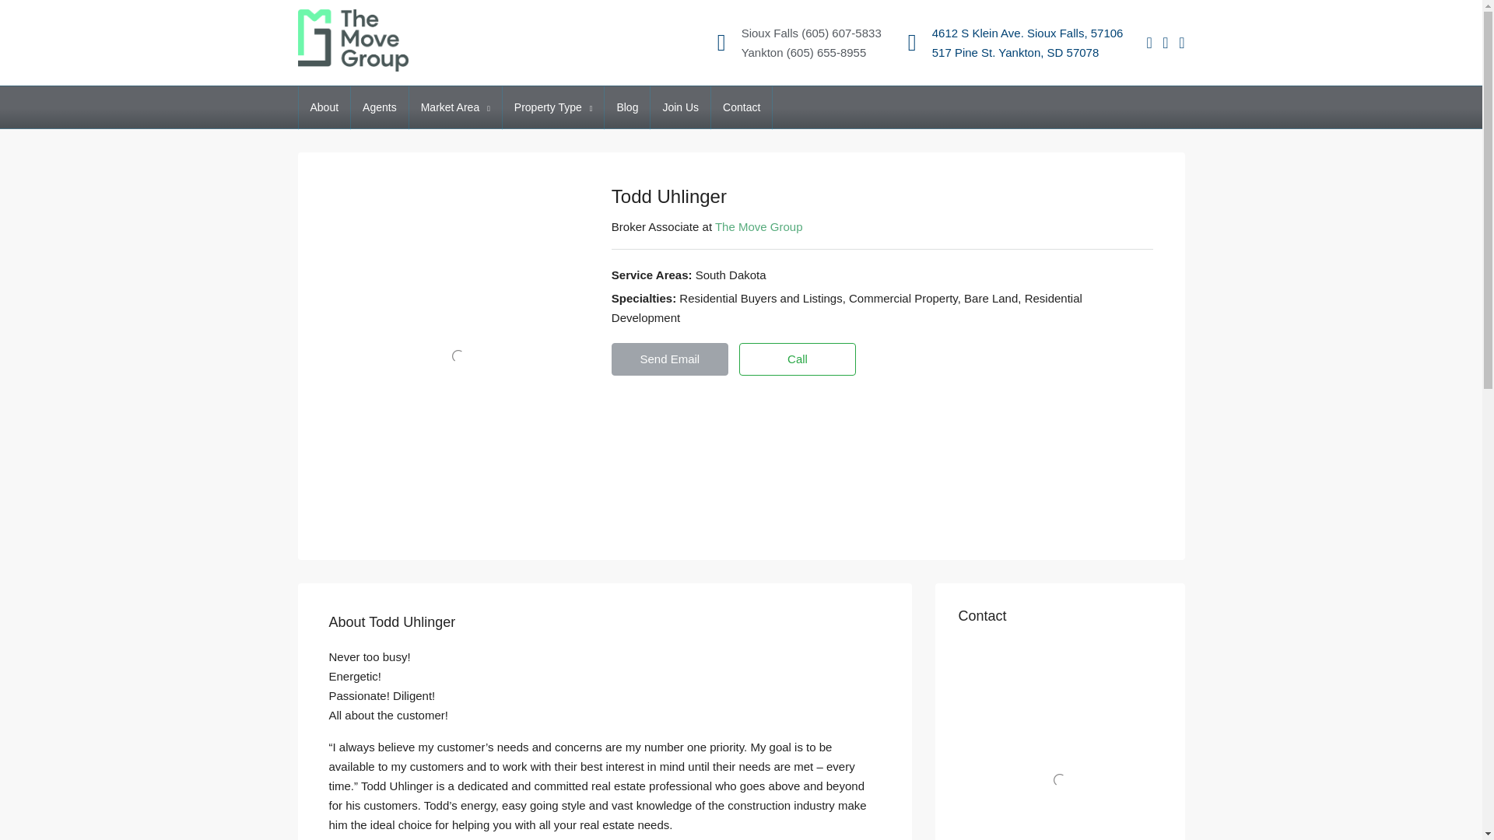 This screenshot has width=1494, height=840. I want to click on Blog, so click(627, 107).